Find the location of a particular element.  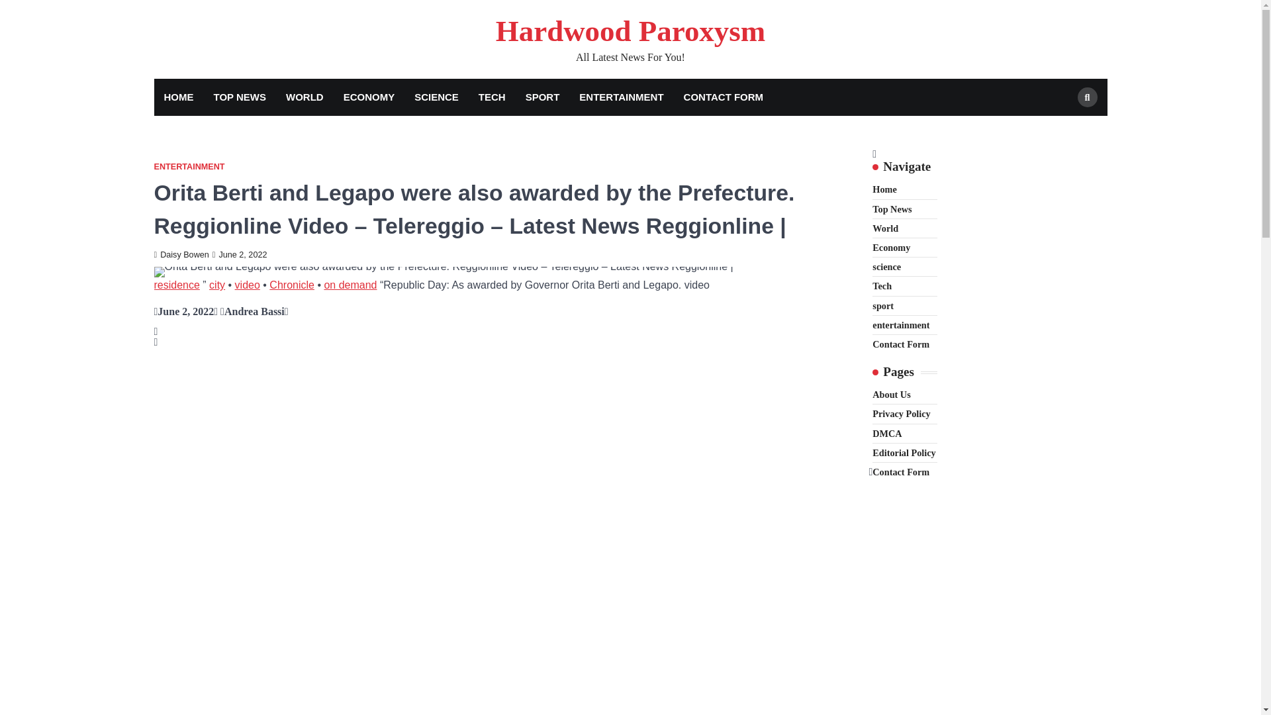

HOME is located at coordinates (179, 97).